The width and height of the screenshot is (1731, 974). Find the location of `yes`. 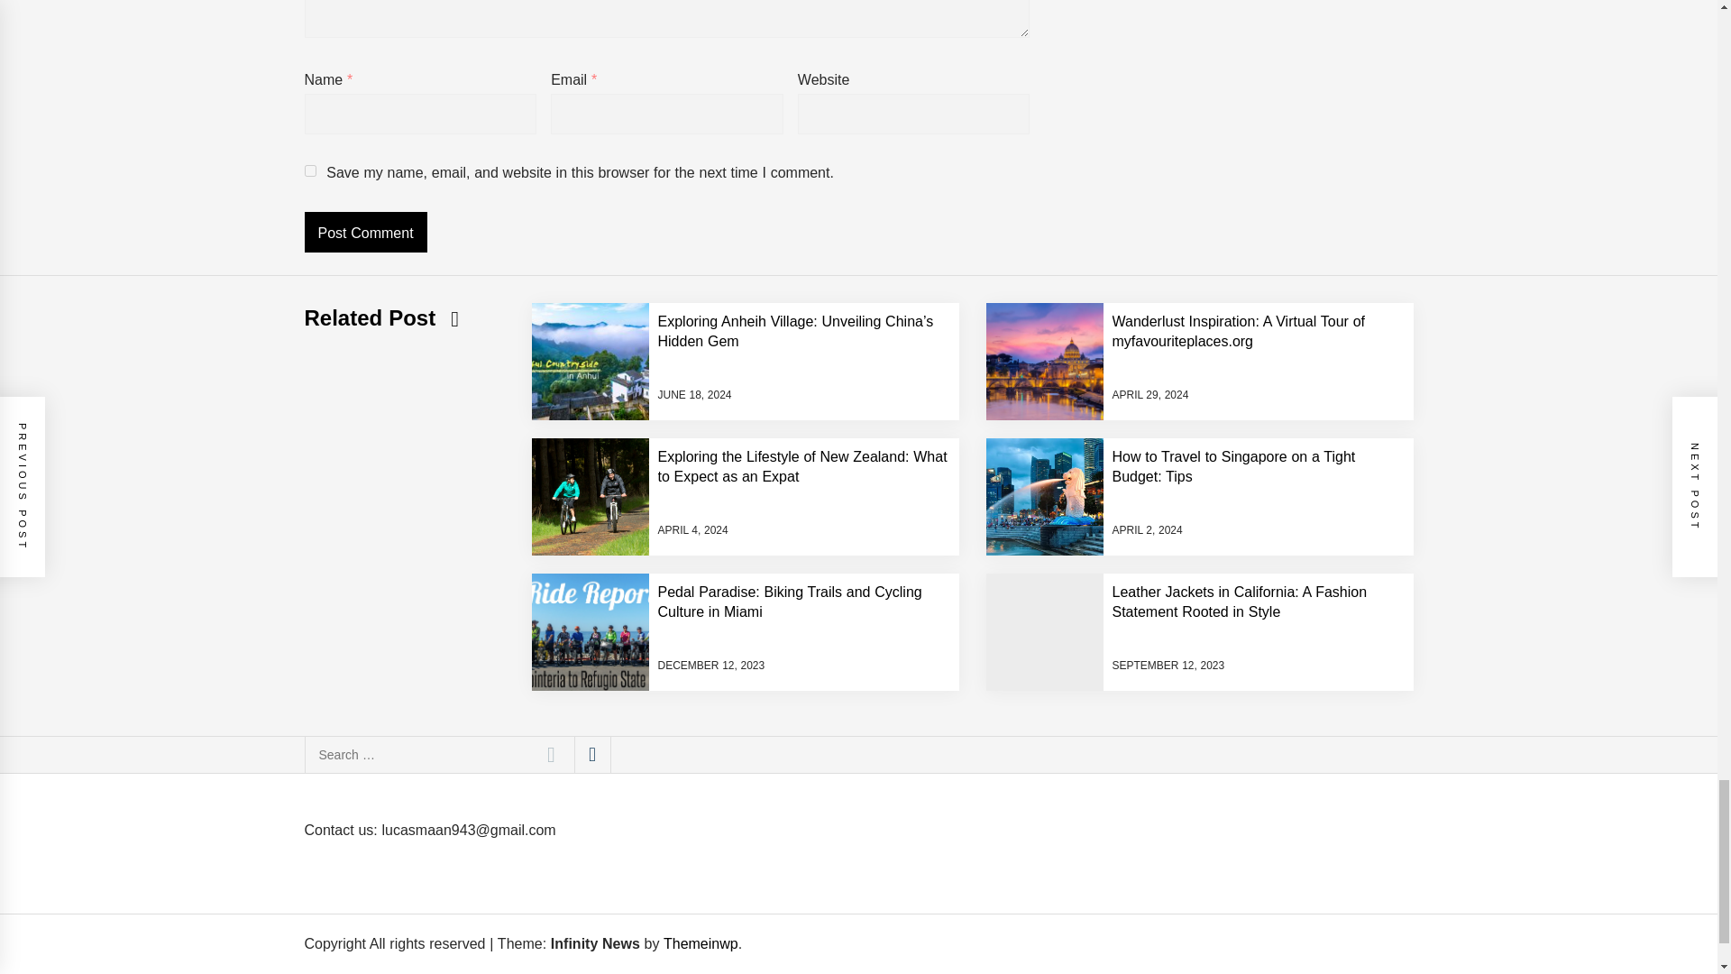

yes is located at coordinates (310, 170).